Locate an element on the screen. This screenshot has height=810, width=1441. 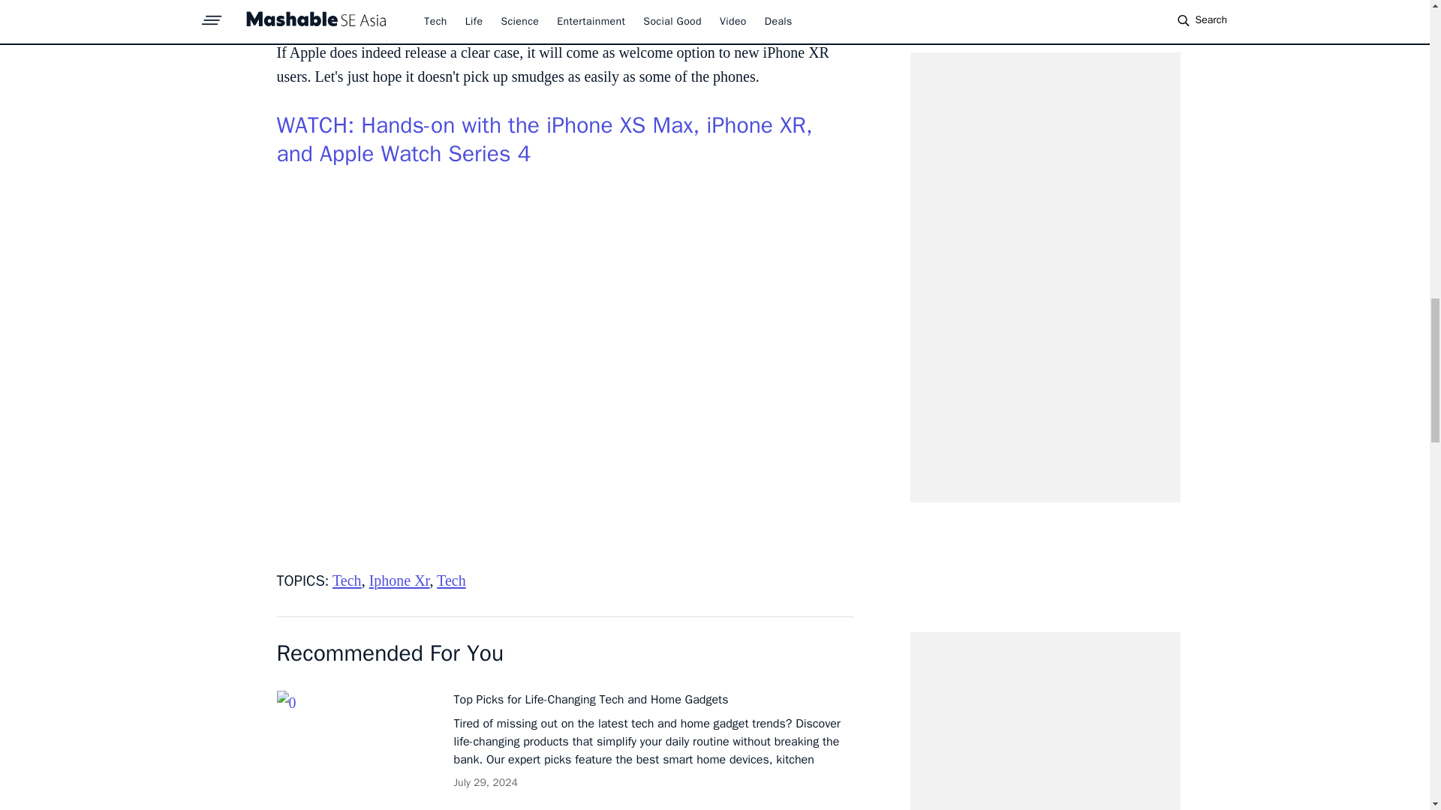
Iphone Xr is located at coordinates (399, 580).